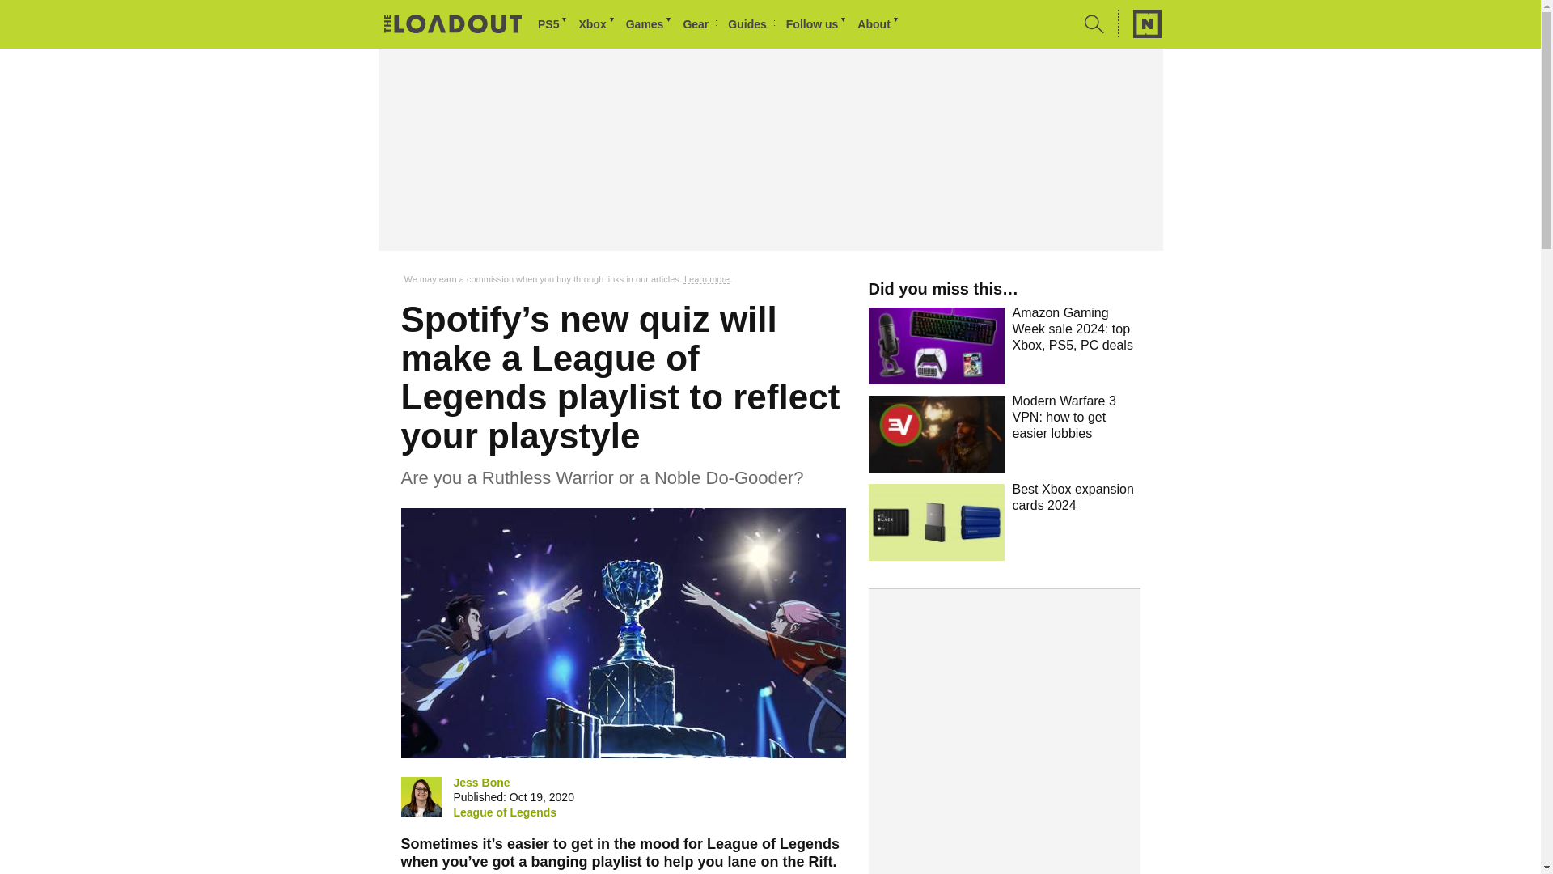  What do you see at coordinates (505, 812) in the screenshot?
I see `League of Legends` at bounding box center [505, 812].